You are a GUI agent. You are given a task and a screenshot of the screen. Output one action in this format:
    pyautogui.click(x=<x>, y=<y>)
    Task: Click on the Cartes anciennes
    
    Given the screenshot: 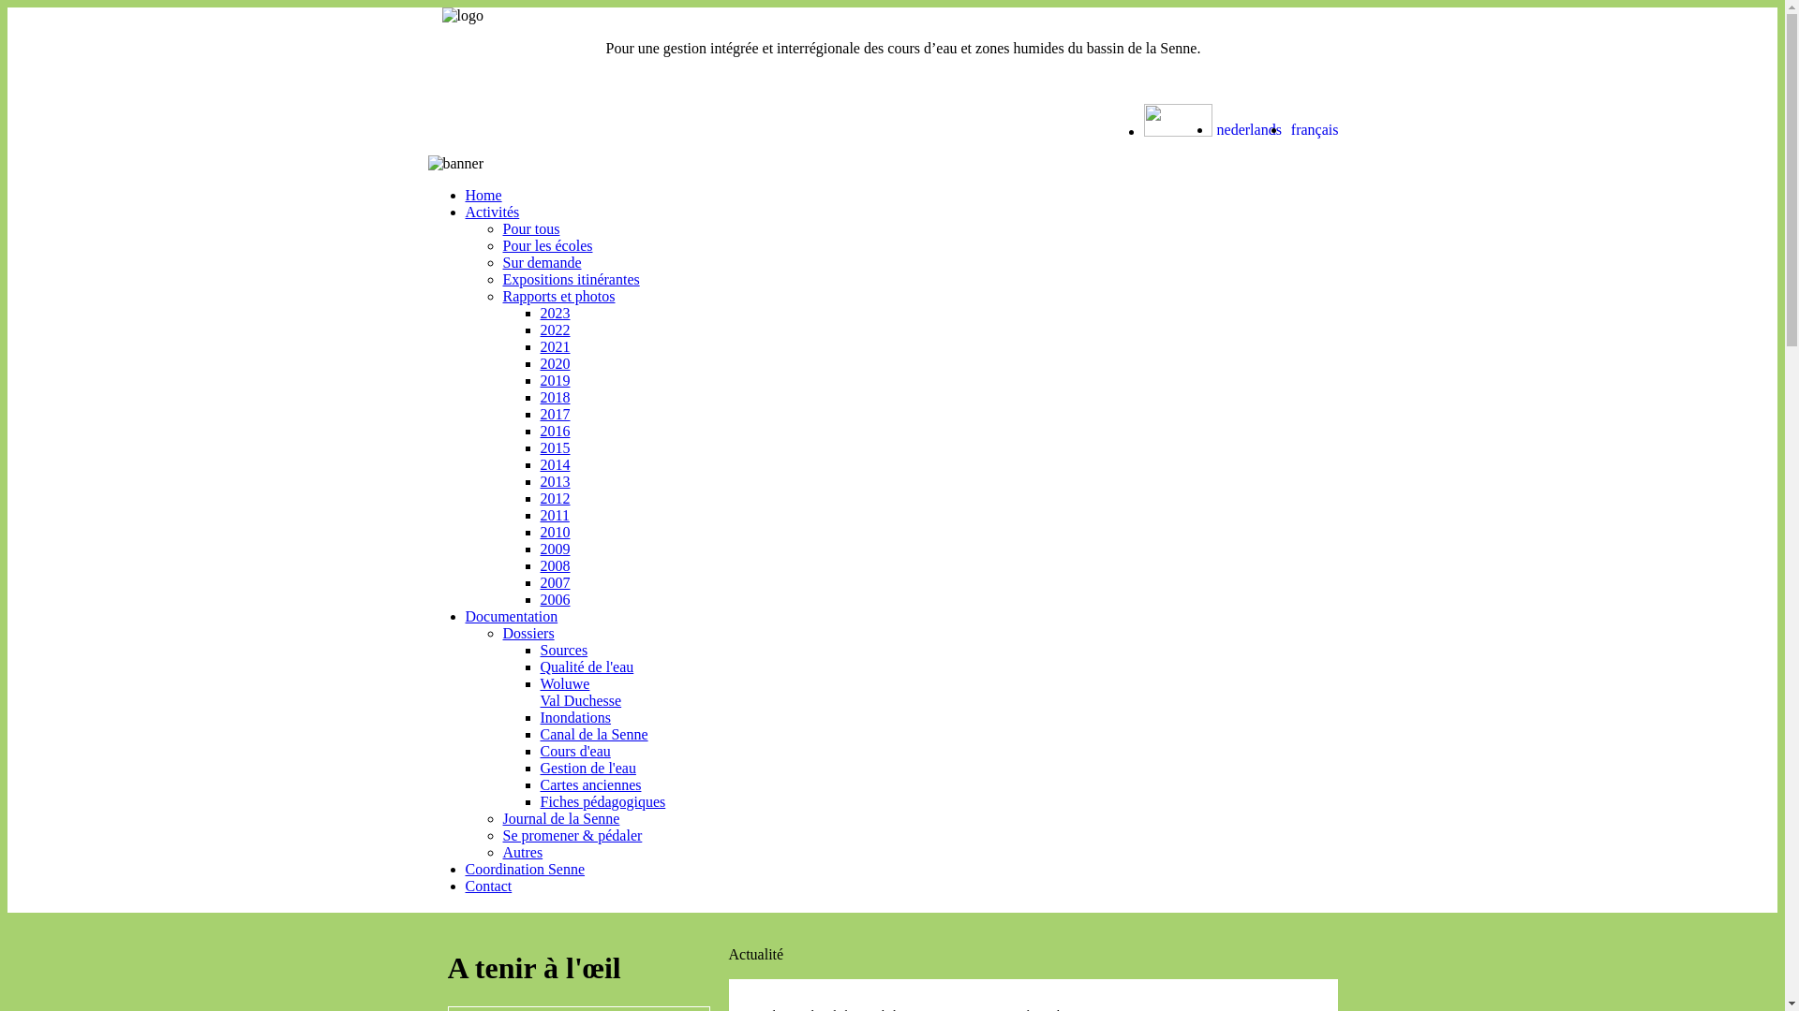 What is the action you would take?
    pyautogui.click(x=590, y=784)
    